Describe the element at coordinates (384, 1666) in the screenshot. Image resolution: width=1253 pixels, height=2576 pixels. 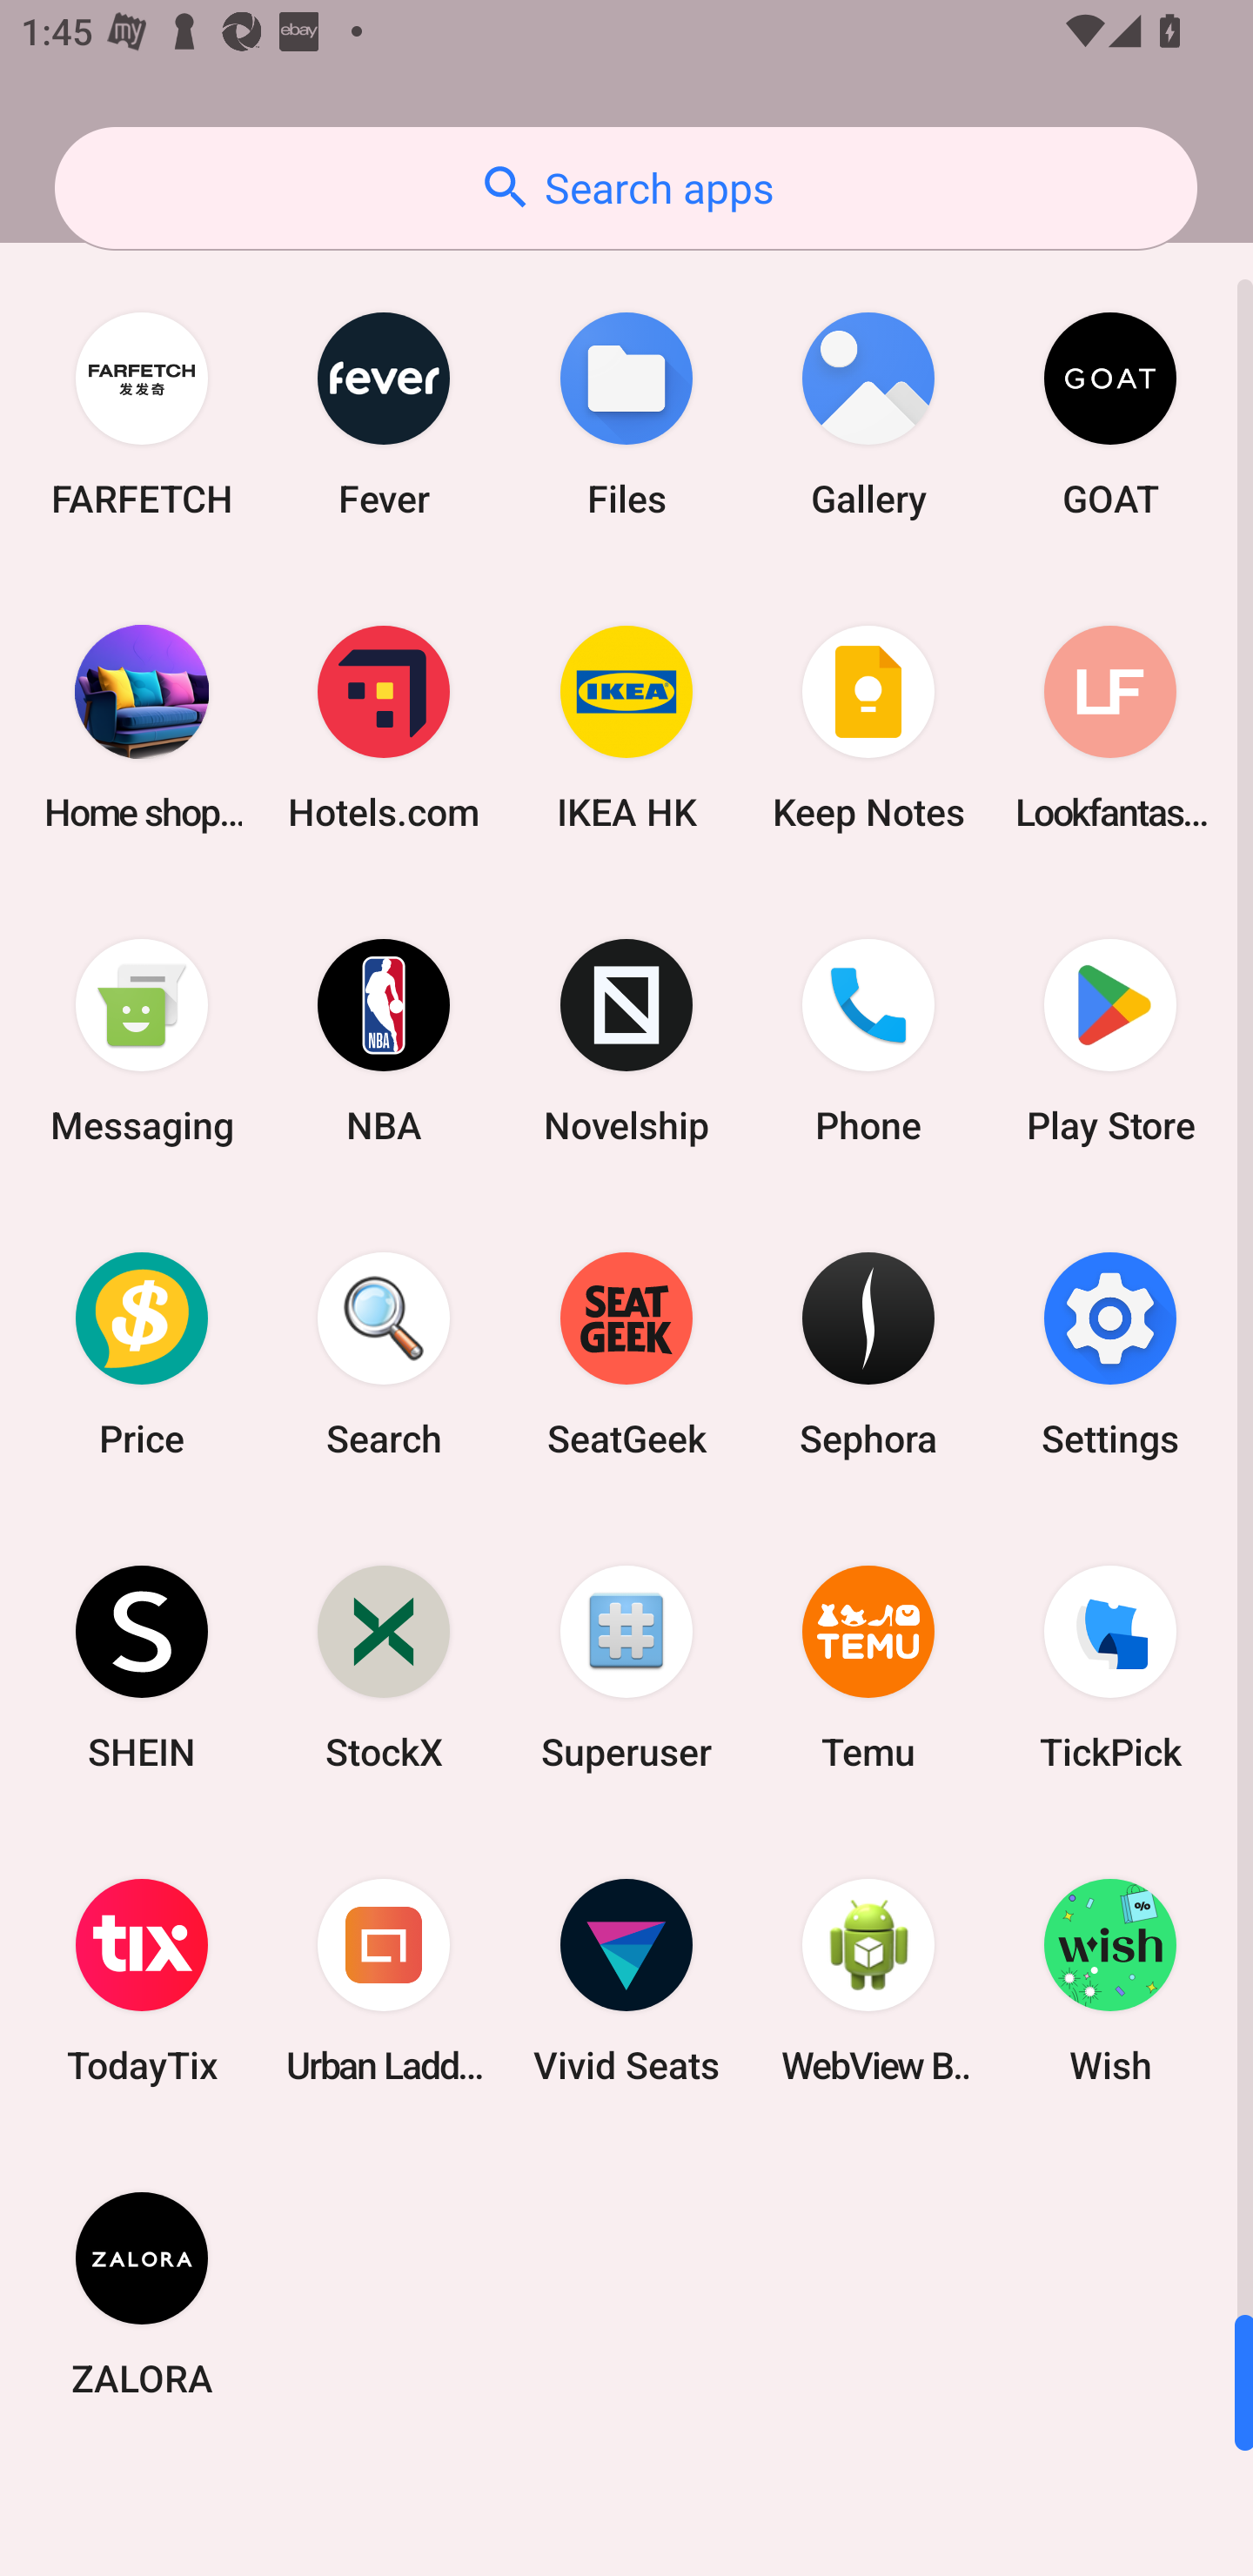
I see `StockX` at that location.